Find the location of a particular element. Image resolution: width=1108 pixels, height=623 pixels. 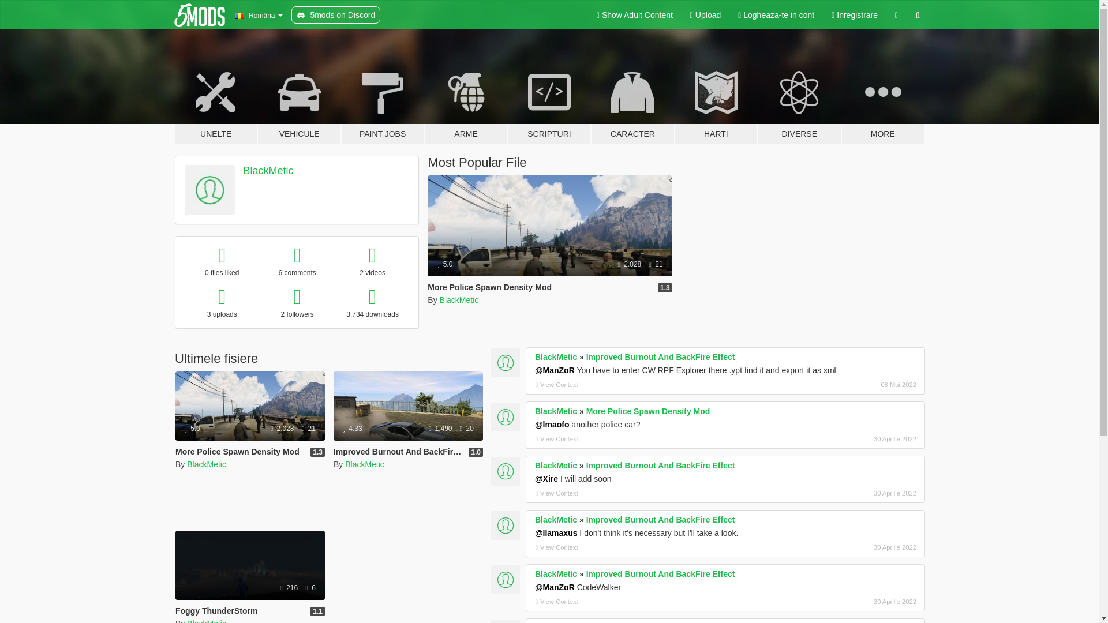

5.0 star rating is located at coordinates (444, 264).